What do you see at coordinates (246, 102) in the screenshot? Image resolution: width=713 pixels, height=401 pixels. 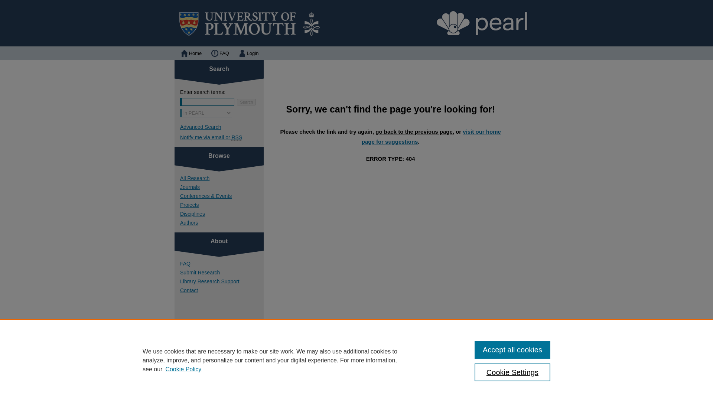 I see `Search` at bounding box center [246, 102].